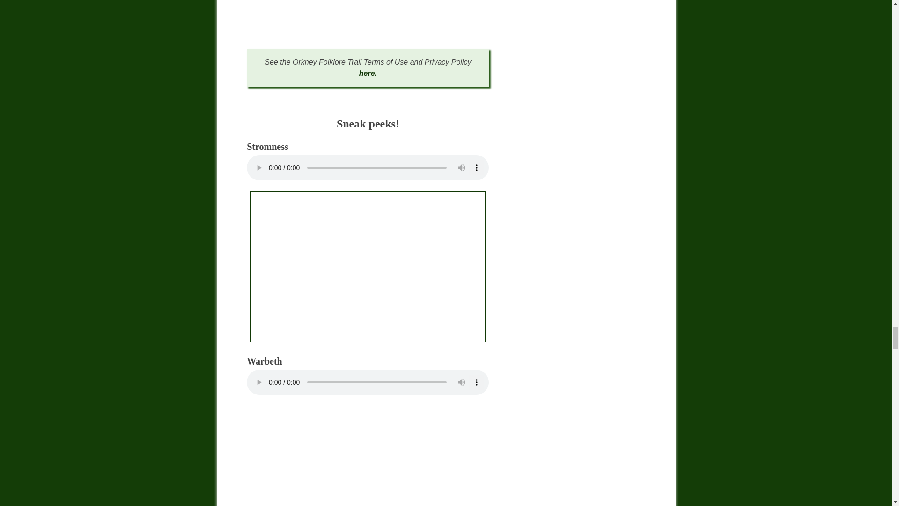 This screenshot has width=899, height=506. What do you see at coordinates (368, 15) in the screenshot?
I see `10 story points to discover!` at bounding box center [368, 15].